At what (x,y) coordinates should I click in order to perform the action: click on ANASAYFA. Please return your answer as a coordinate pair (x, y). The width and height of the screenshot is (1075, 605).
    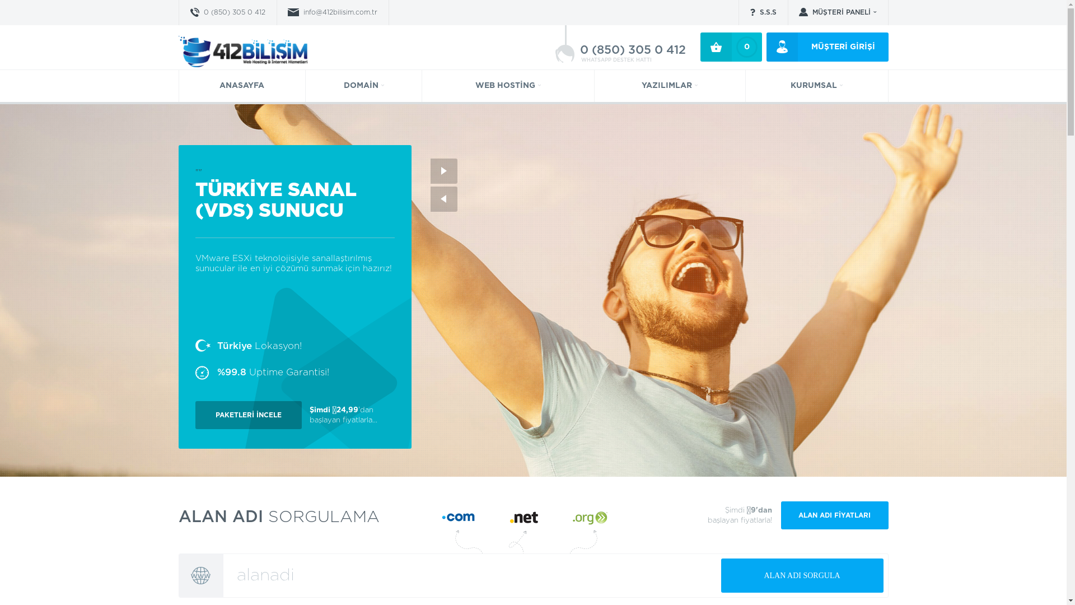
    Looking at the image, I should click on (242, 86).